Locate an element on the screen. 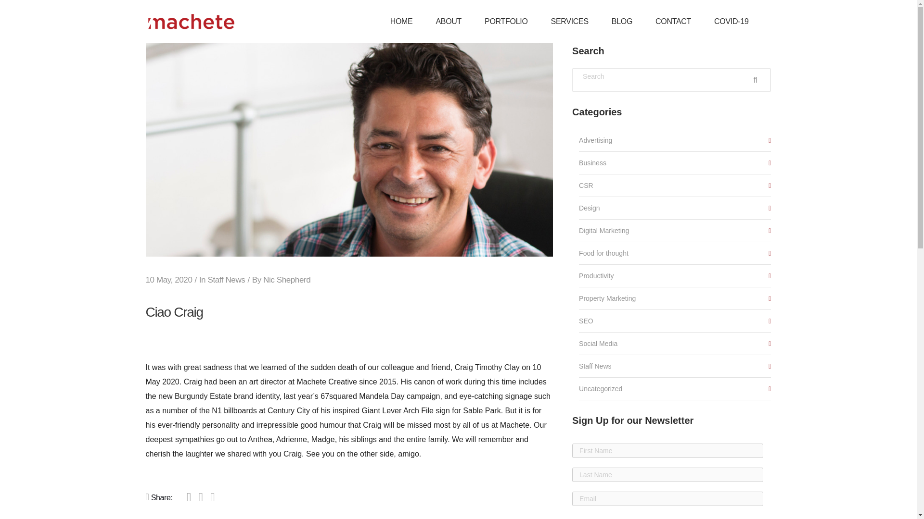 The height and width of the screenshot is (519, 924). Design is located at coordinates (675, 209).